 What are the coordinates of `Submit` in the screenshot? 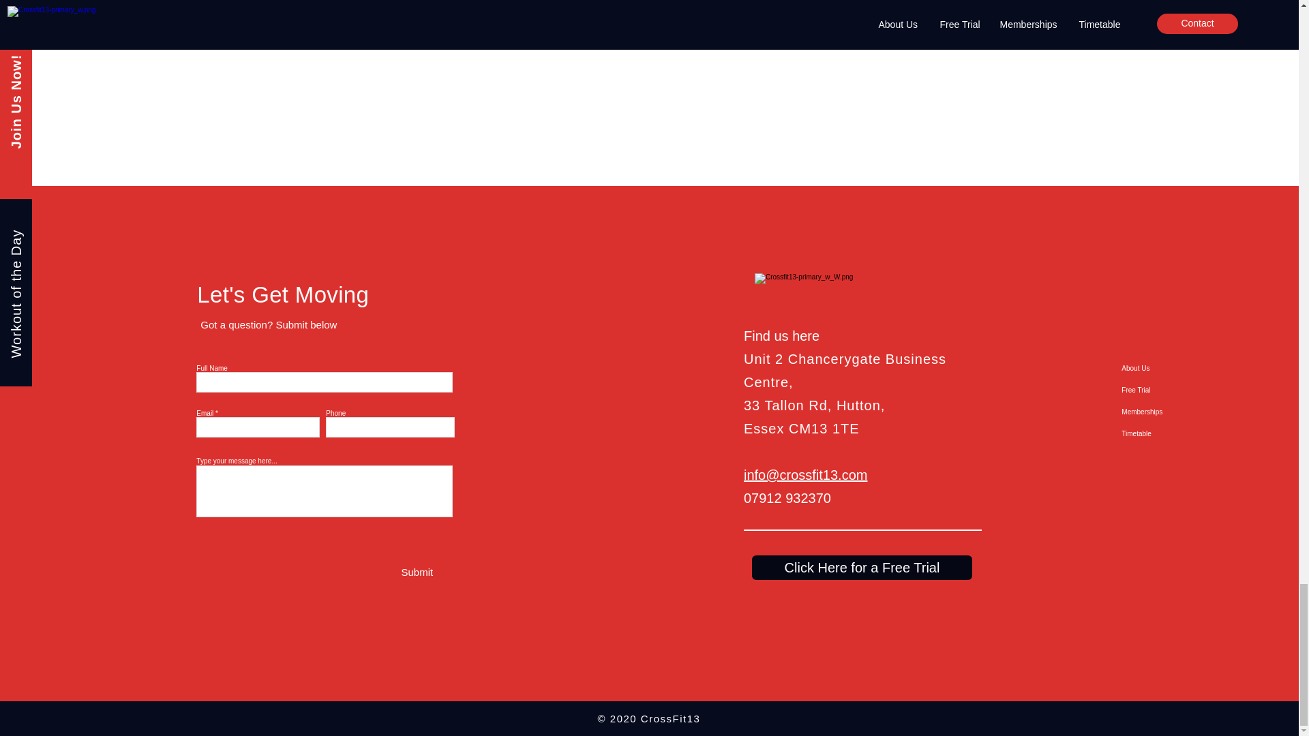 It's located at (417, 572).